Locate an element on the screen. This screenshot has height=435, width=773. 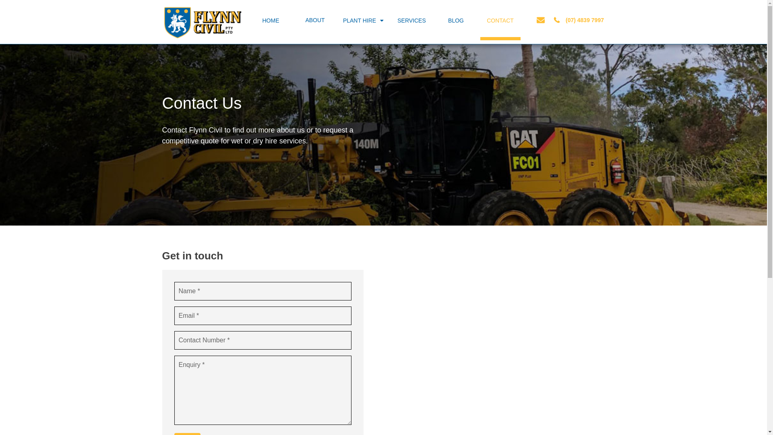
ABOUT is located at coordinates (315, 20).